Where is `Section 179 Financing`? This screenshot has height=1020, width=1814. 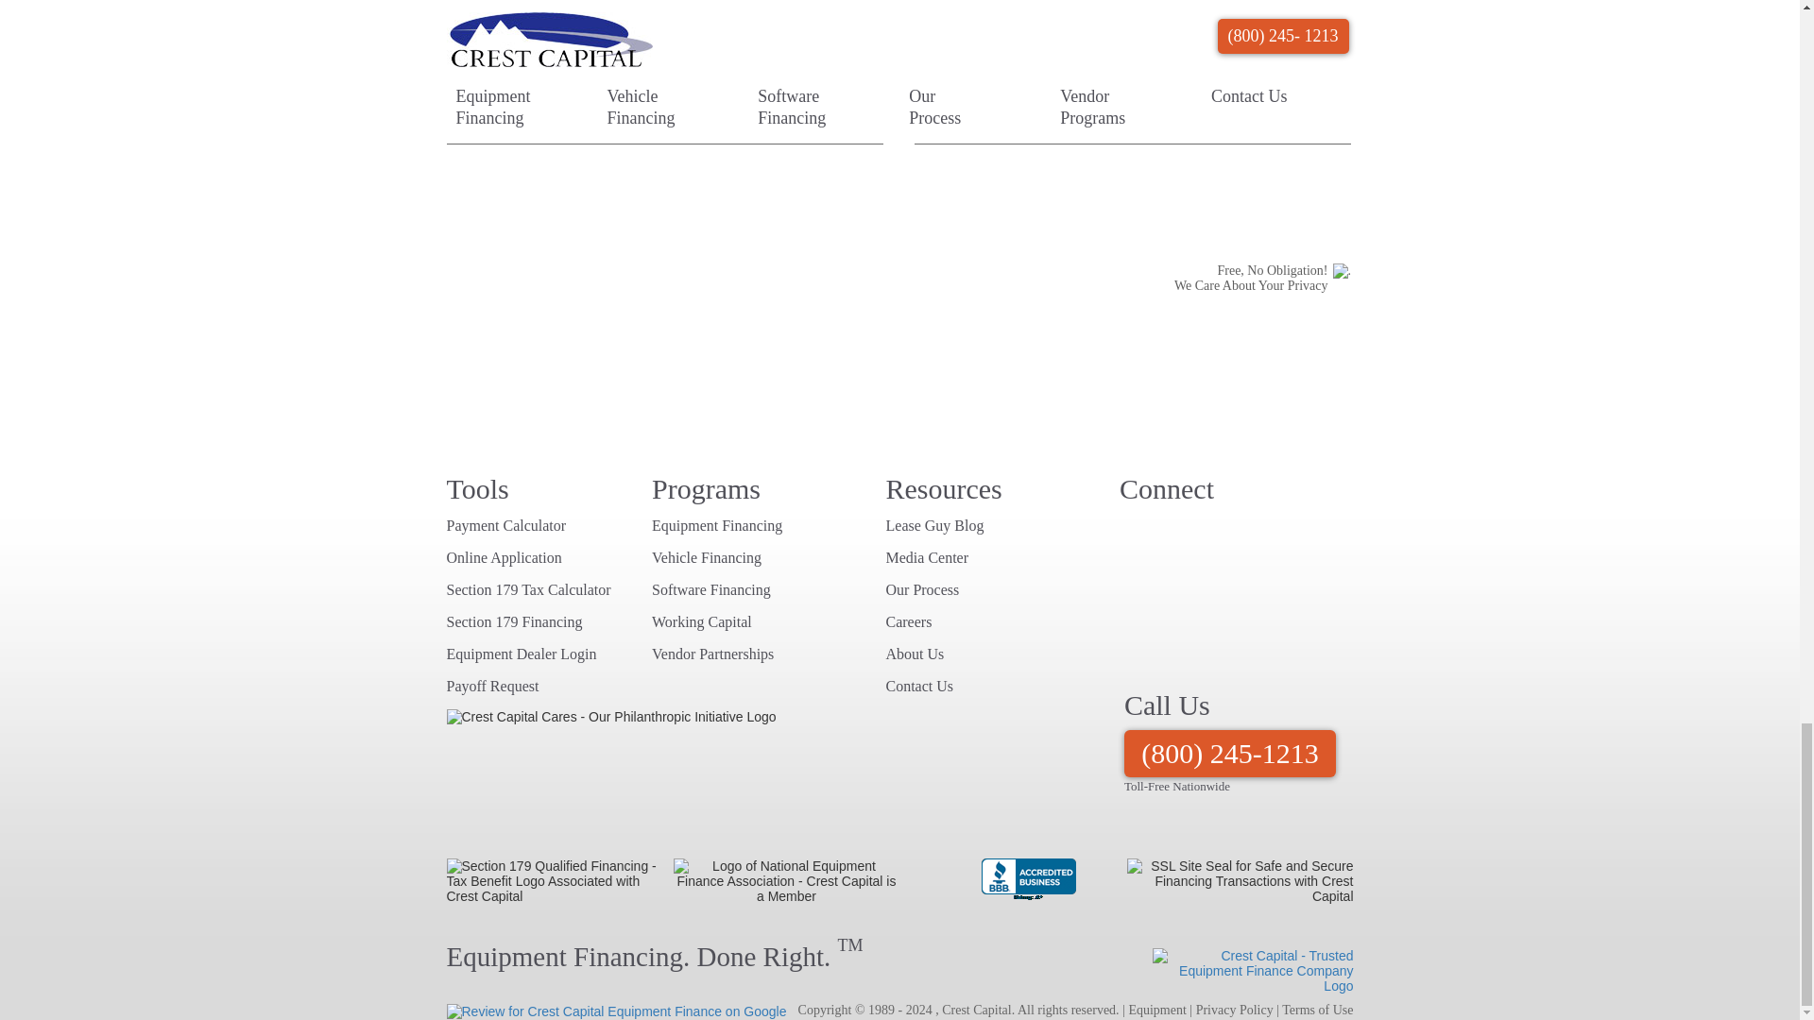
Section 179 Financing is located at coordinates (514, 621).